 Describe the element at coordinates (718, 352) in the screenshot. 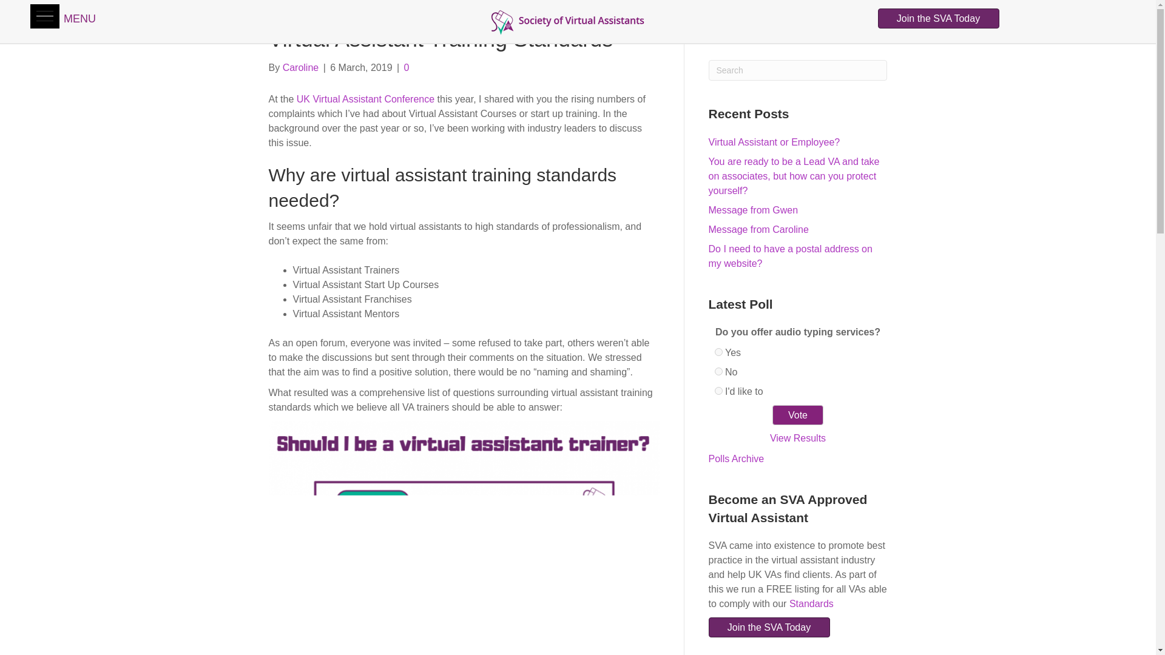

I see `109` at that location.